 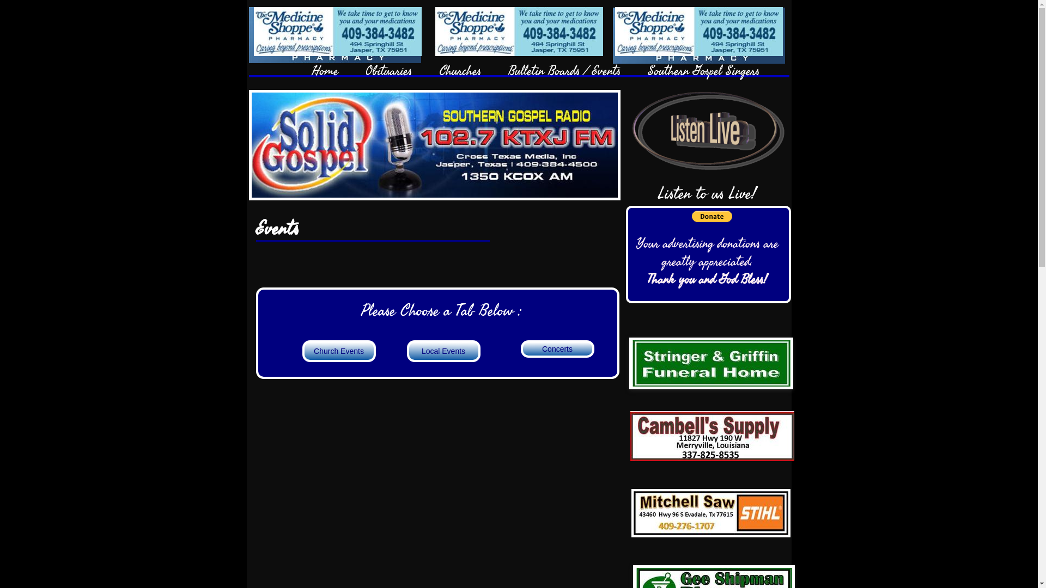 I want to click on Church Events, so click(x=339, y=351).